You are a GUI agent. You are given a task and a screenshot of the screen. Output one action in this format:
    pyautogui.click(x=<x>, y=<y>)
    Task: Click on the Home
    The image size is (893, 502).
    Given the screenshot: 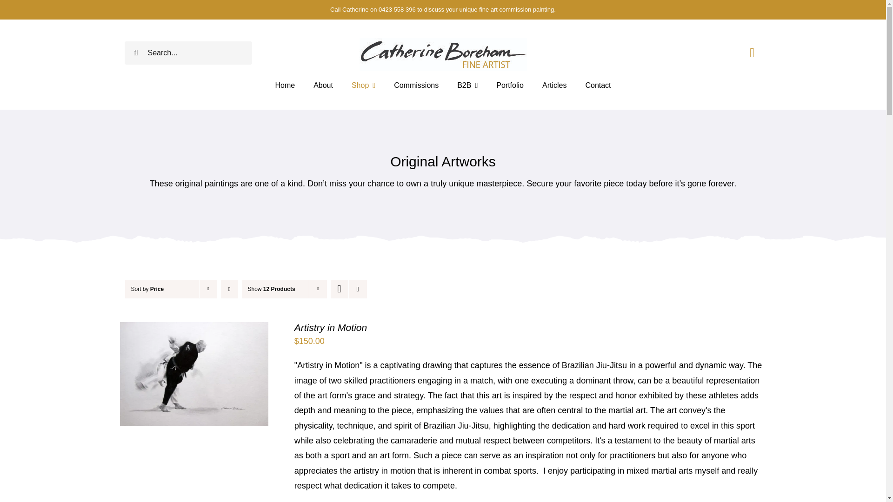 What is the action you would take?
    pyautogui.click(x=285, y=86)
    